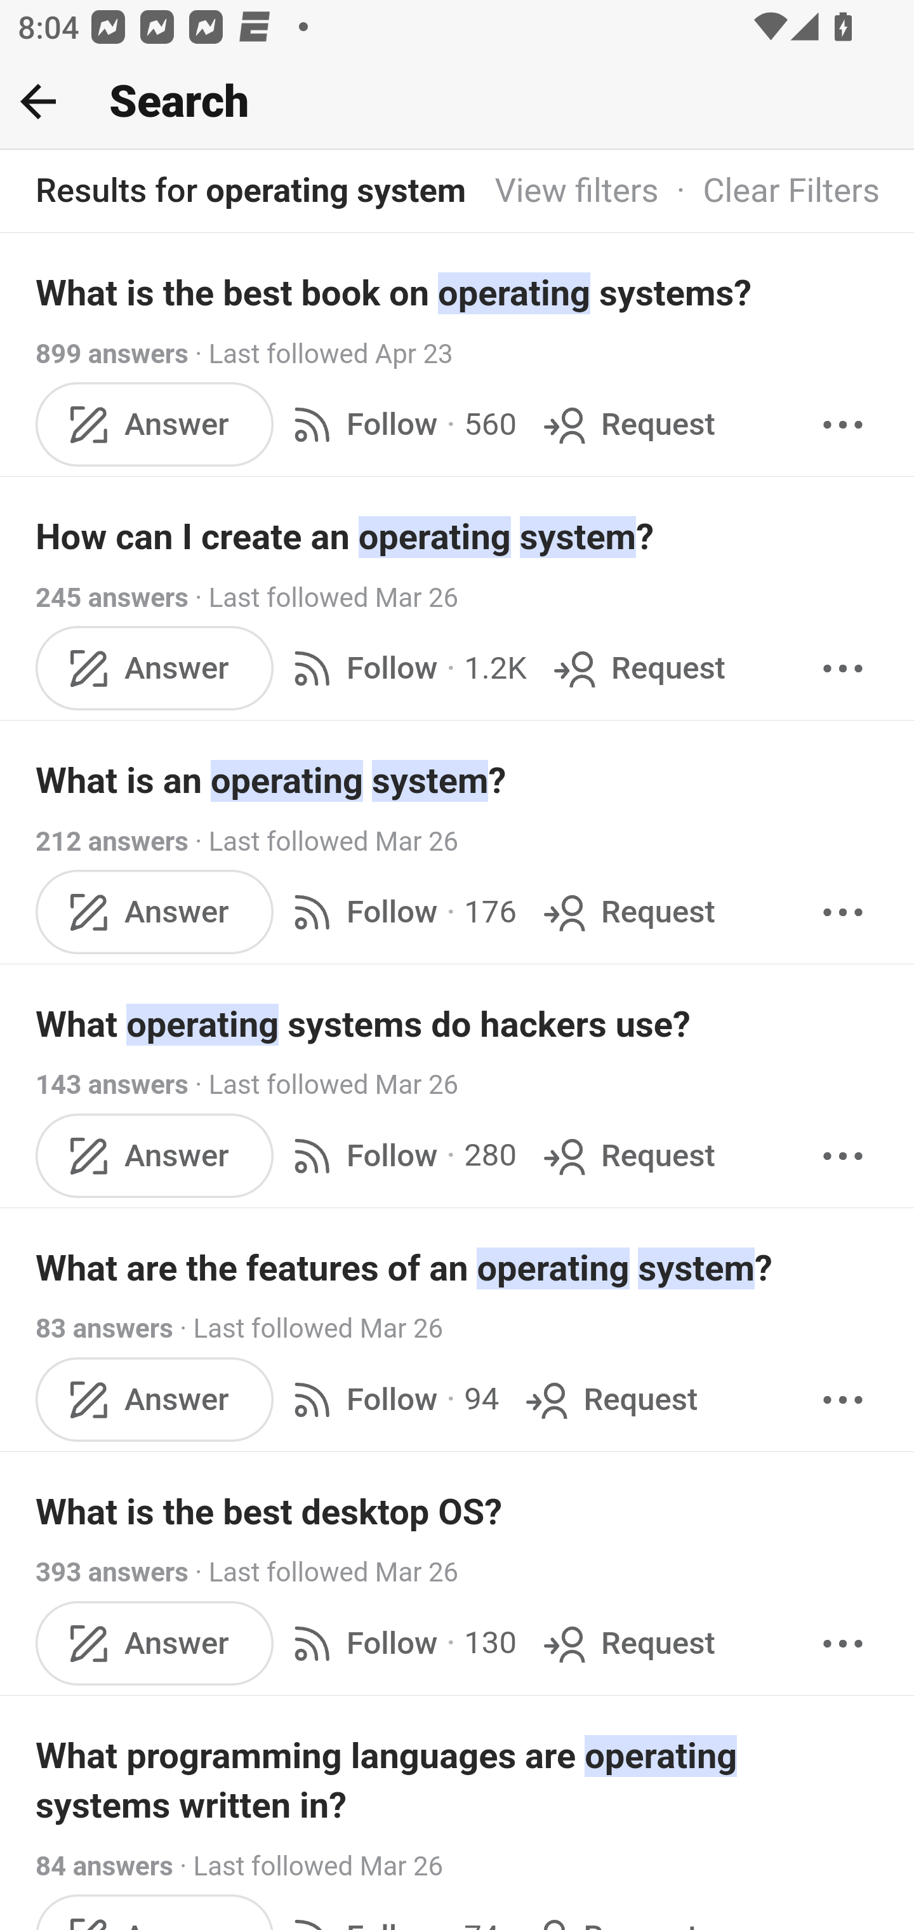 The width and height of the screenshot is (914, 1930). I want to click on · Clear Filters · Clear Filters, so click(769, 192).